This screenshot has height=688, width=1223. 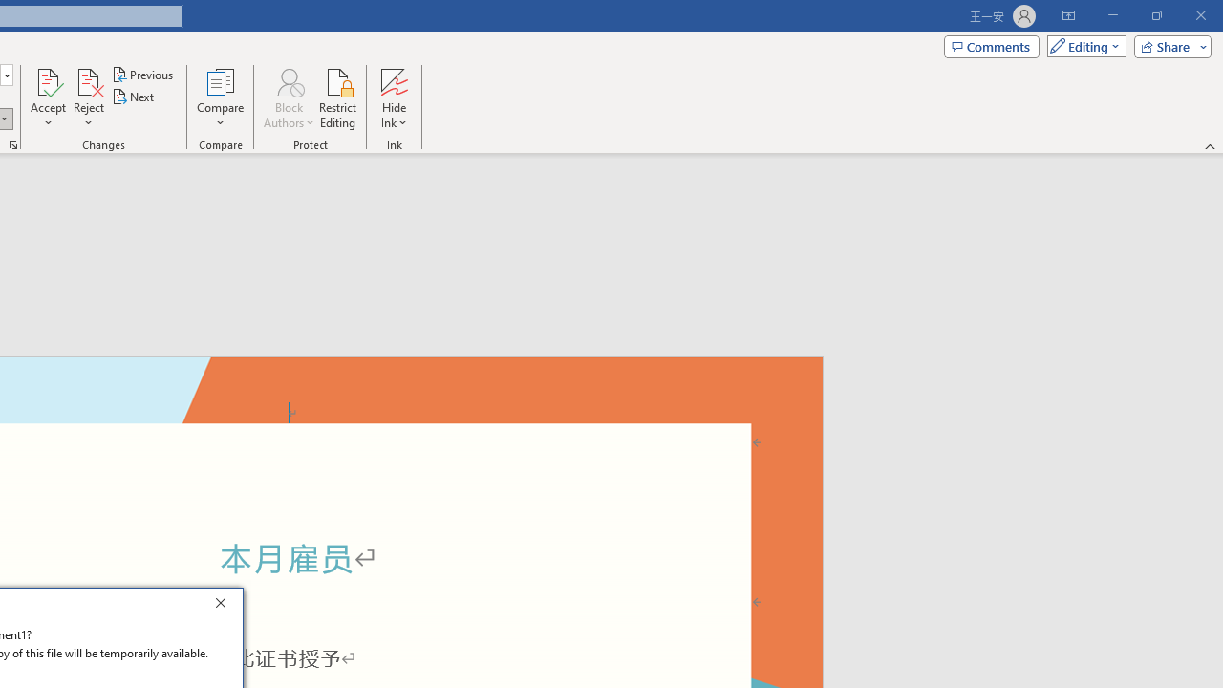 What do you see at coordinates (338, 97) in the screenshot?
I see `Restrict Editing` at bounding box center [338, 97].